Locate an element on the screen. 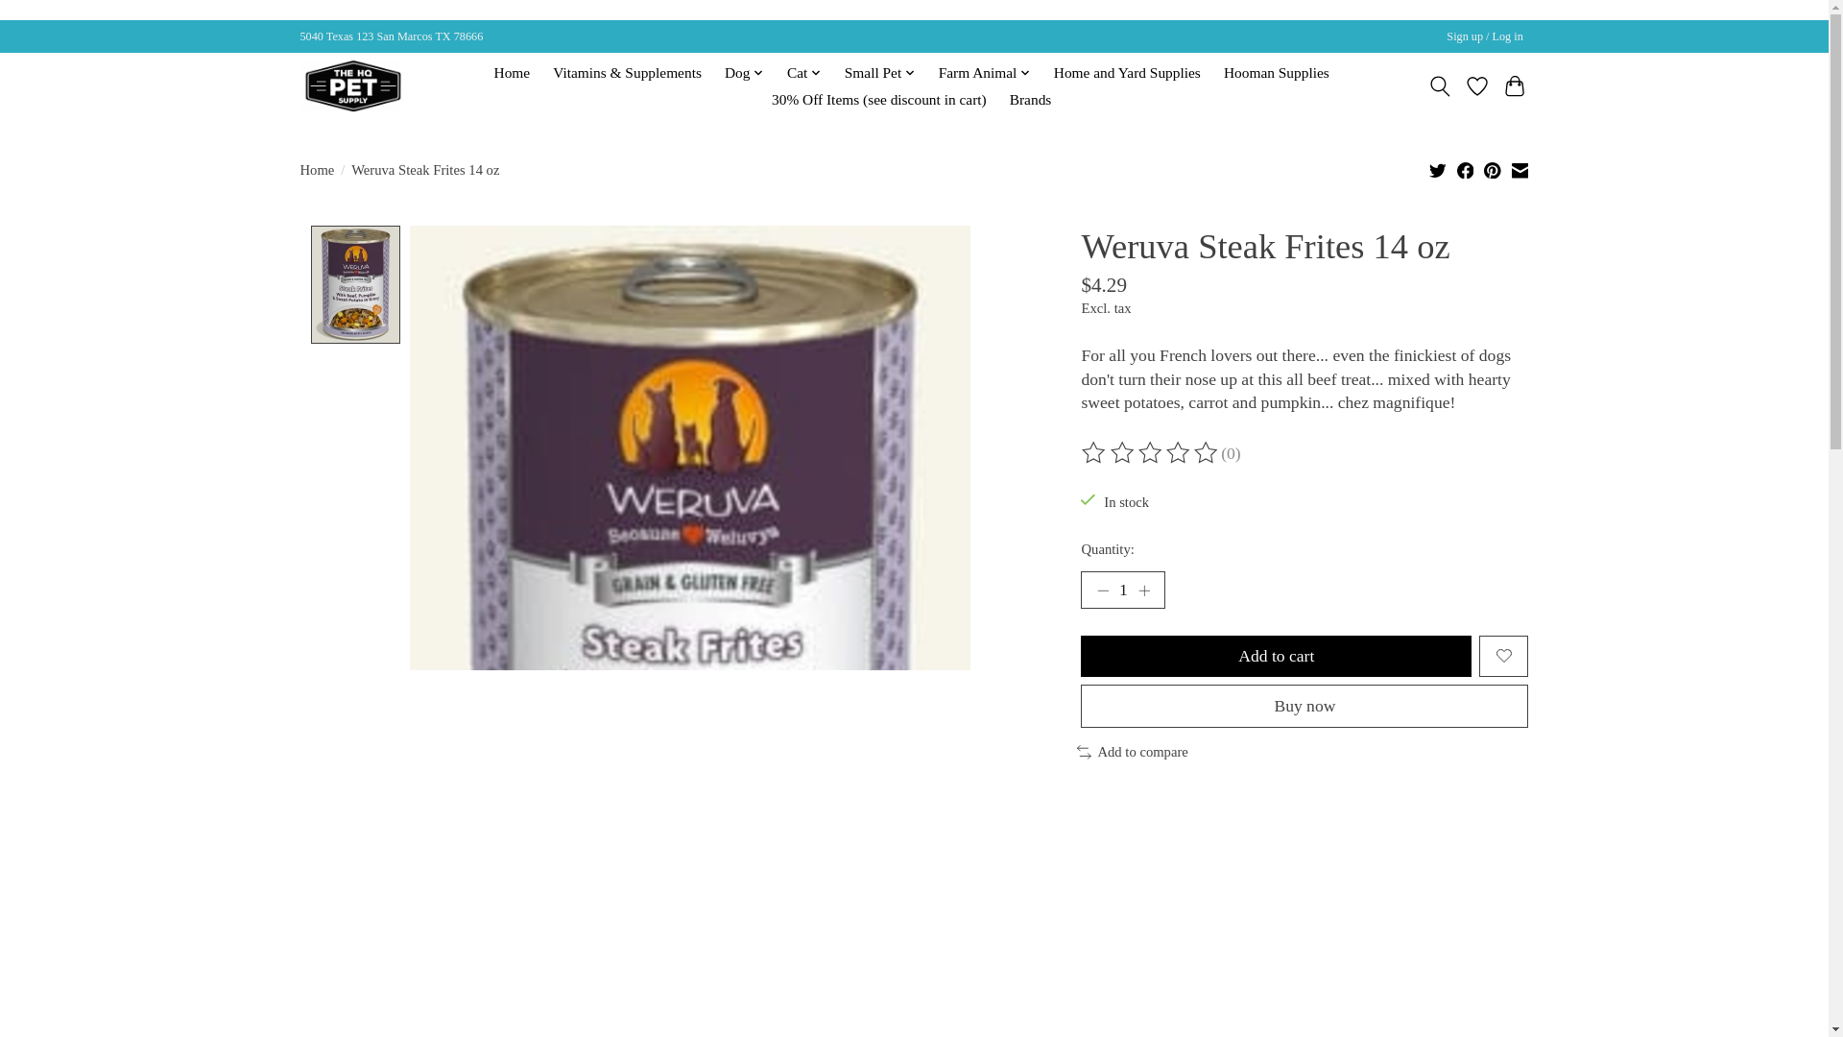 This screenshot has height=1037, width=1843. Share on Pinterest is located at coordinates (1492, 169).